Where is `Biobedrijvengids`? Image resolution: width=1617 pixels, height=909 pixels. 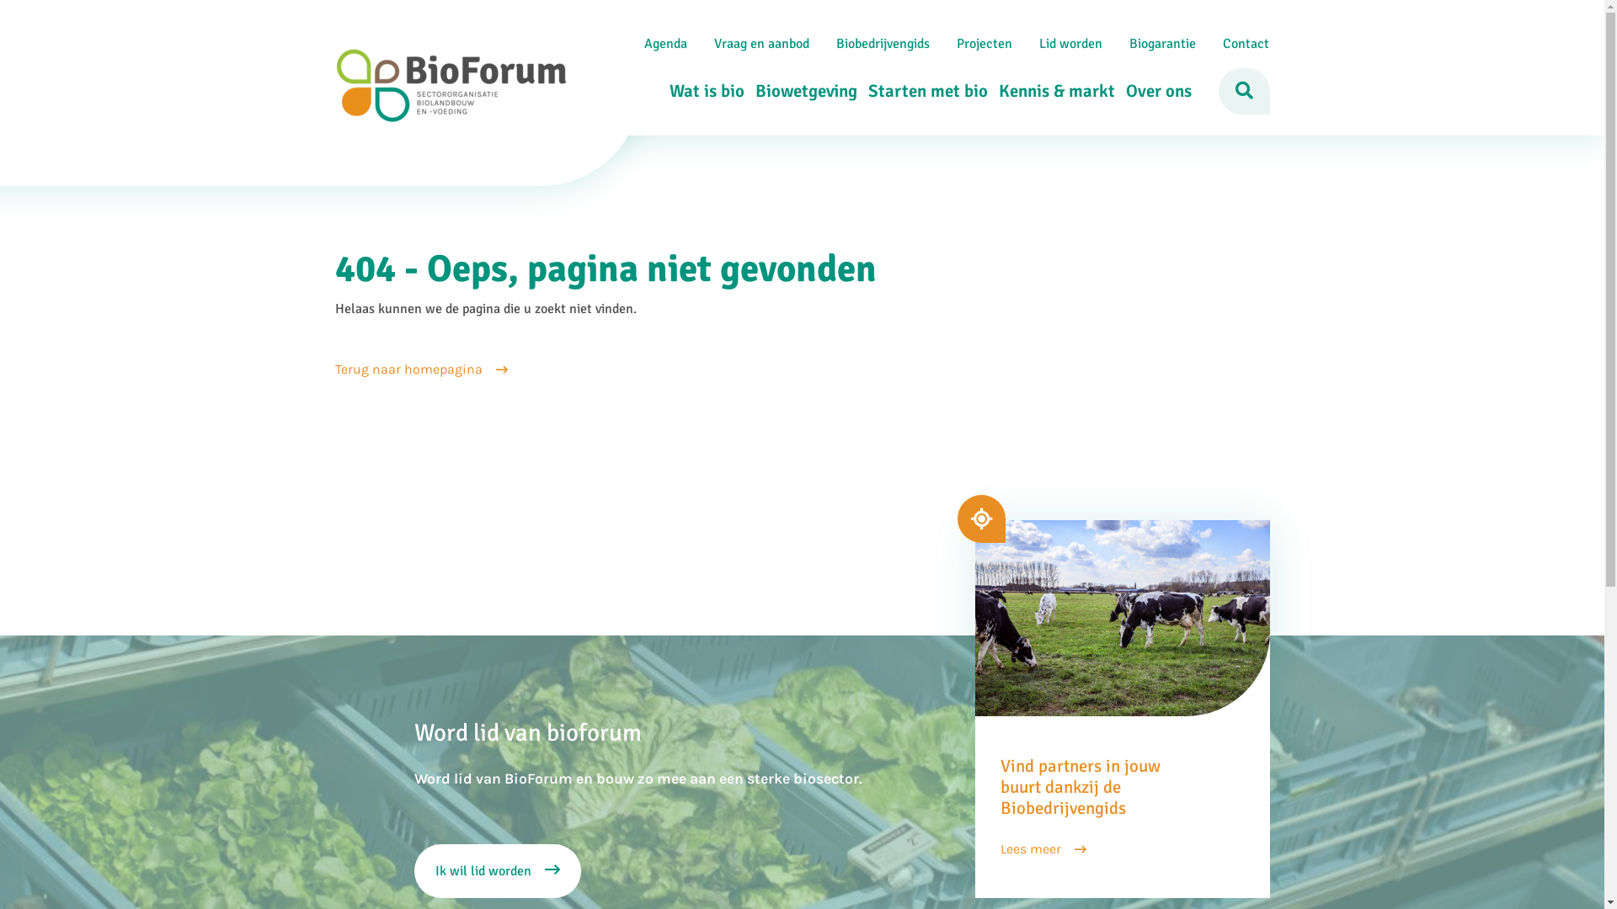
Biobedrijvengids is located at coordinates (883, 44).